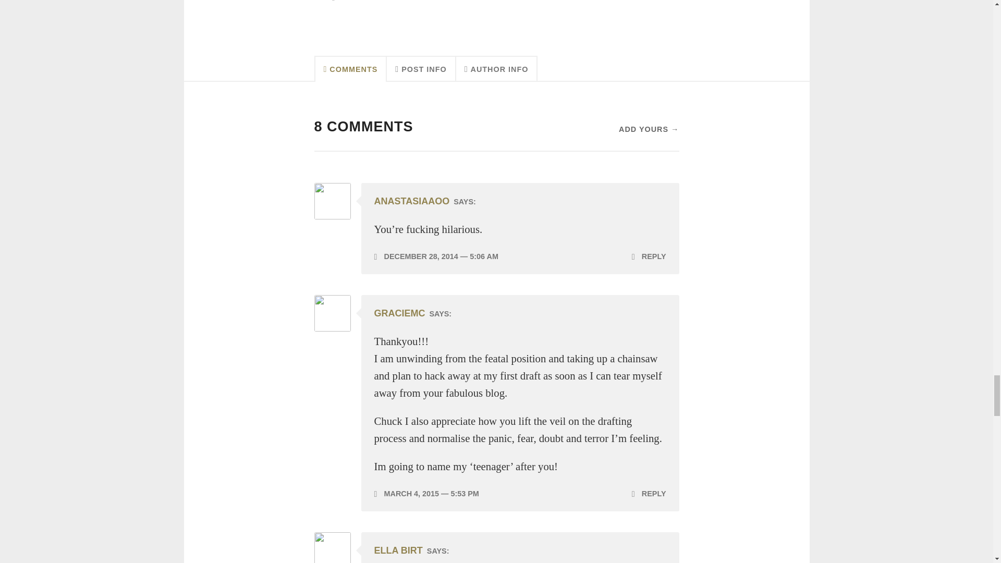 The height and width of the screenshot is (563, 1001). I want to click on REPLY, so click(649, 256).